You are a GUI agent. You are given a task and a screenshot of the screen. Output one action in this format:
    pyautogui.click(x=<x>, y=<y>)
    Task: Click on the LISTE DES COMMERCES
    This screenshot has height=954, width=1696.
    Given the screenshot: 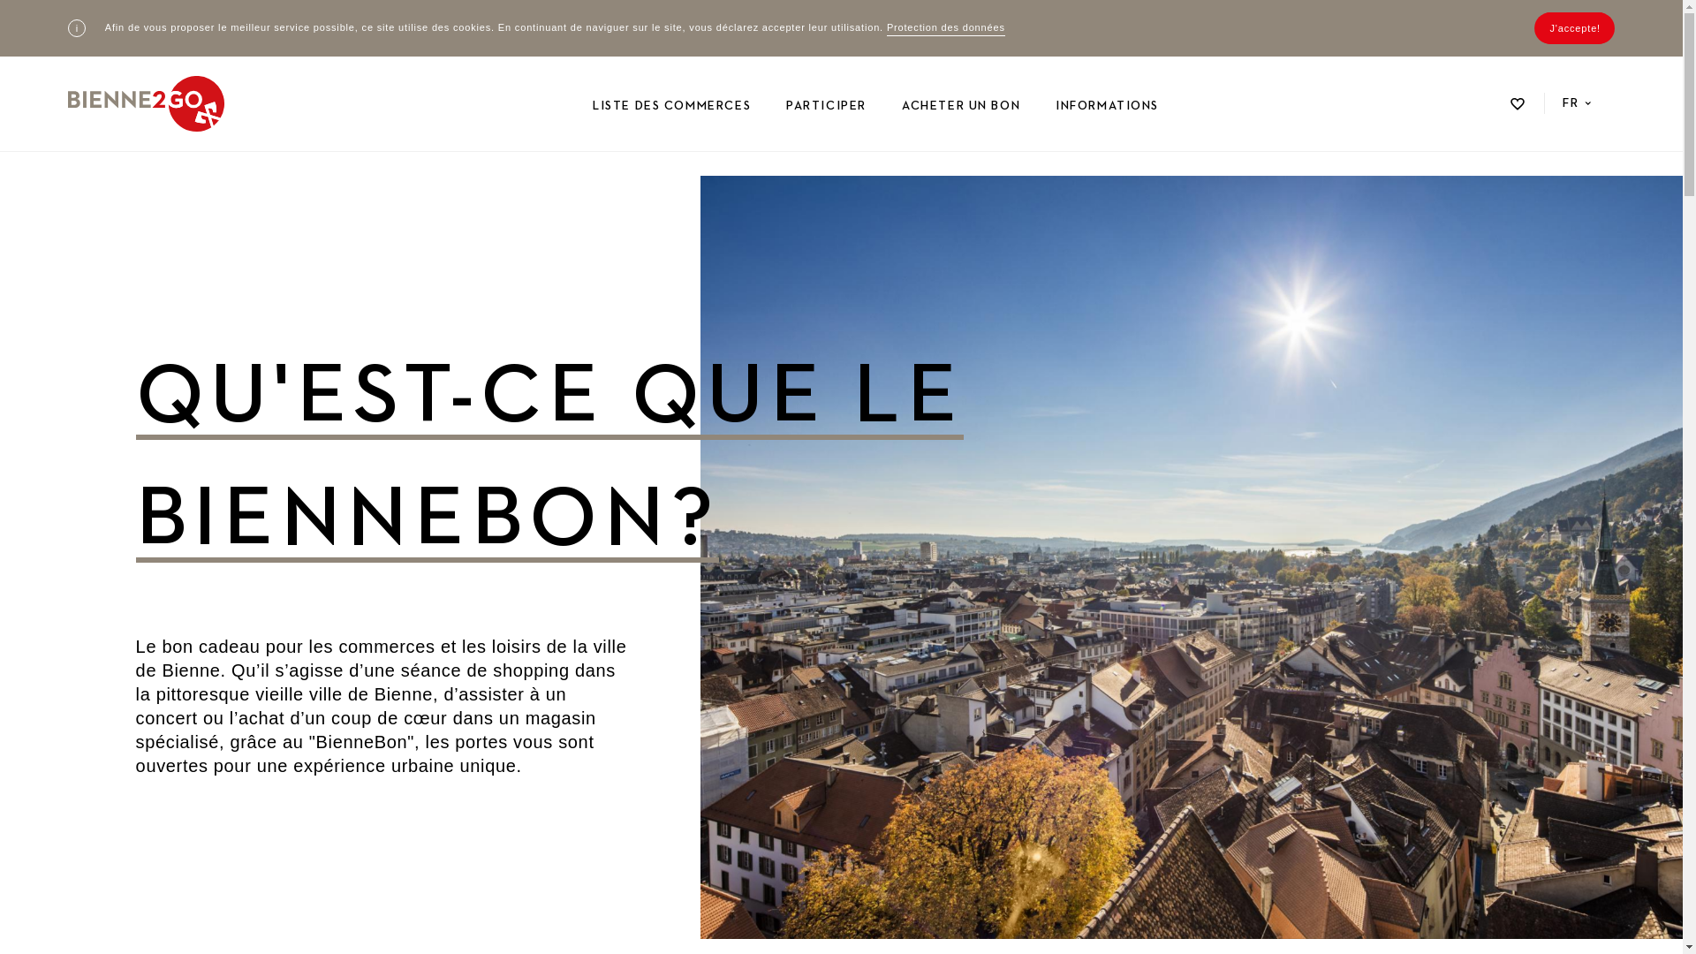 What is the action you would take?
    pyautogui.click(x=671, y=106)
    